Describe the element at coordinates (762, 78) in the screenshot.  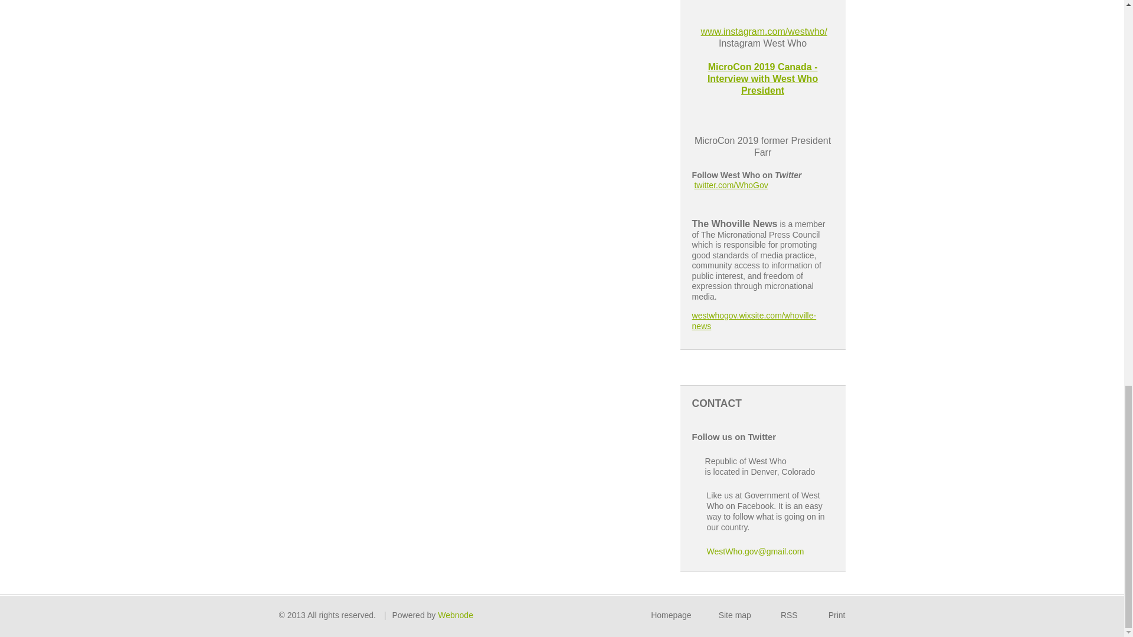
I see `MicroCon 2019 Canada - Interview with West Who President` at that location.